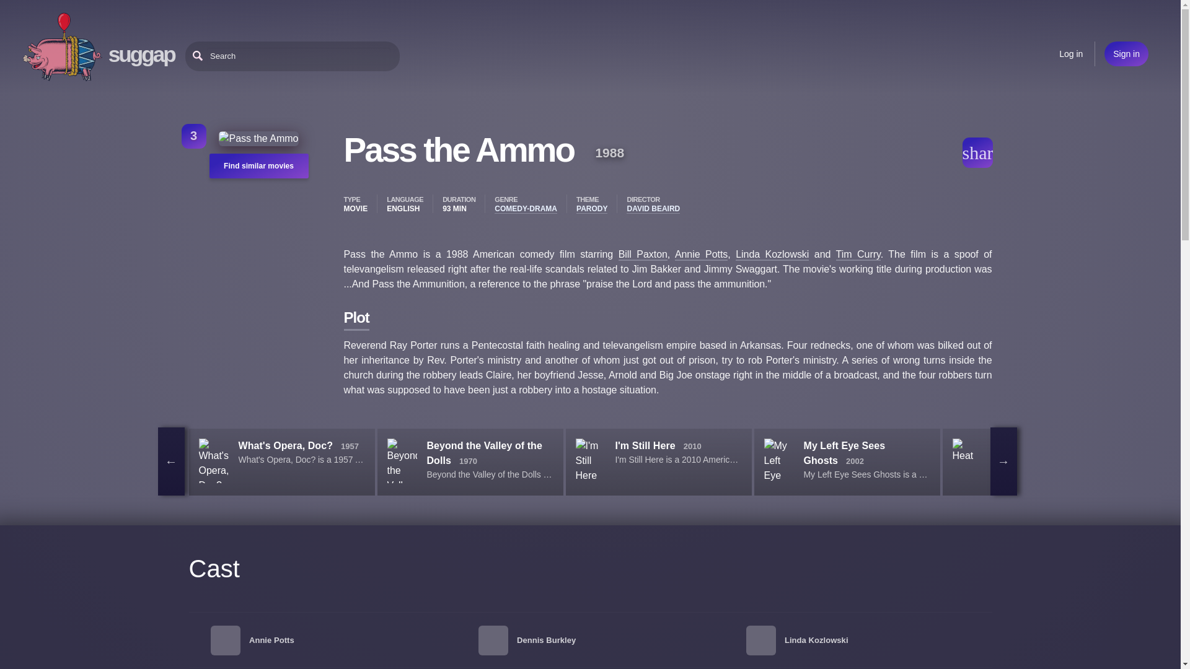  Describe the element at coordinates (643, 255) in the screenshot. I see `Bill Paxton` at that location.